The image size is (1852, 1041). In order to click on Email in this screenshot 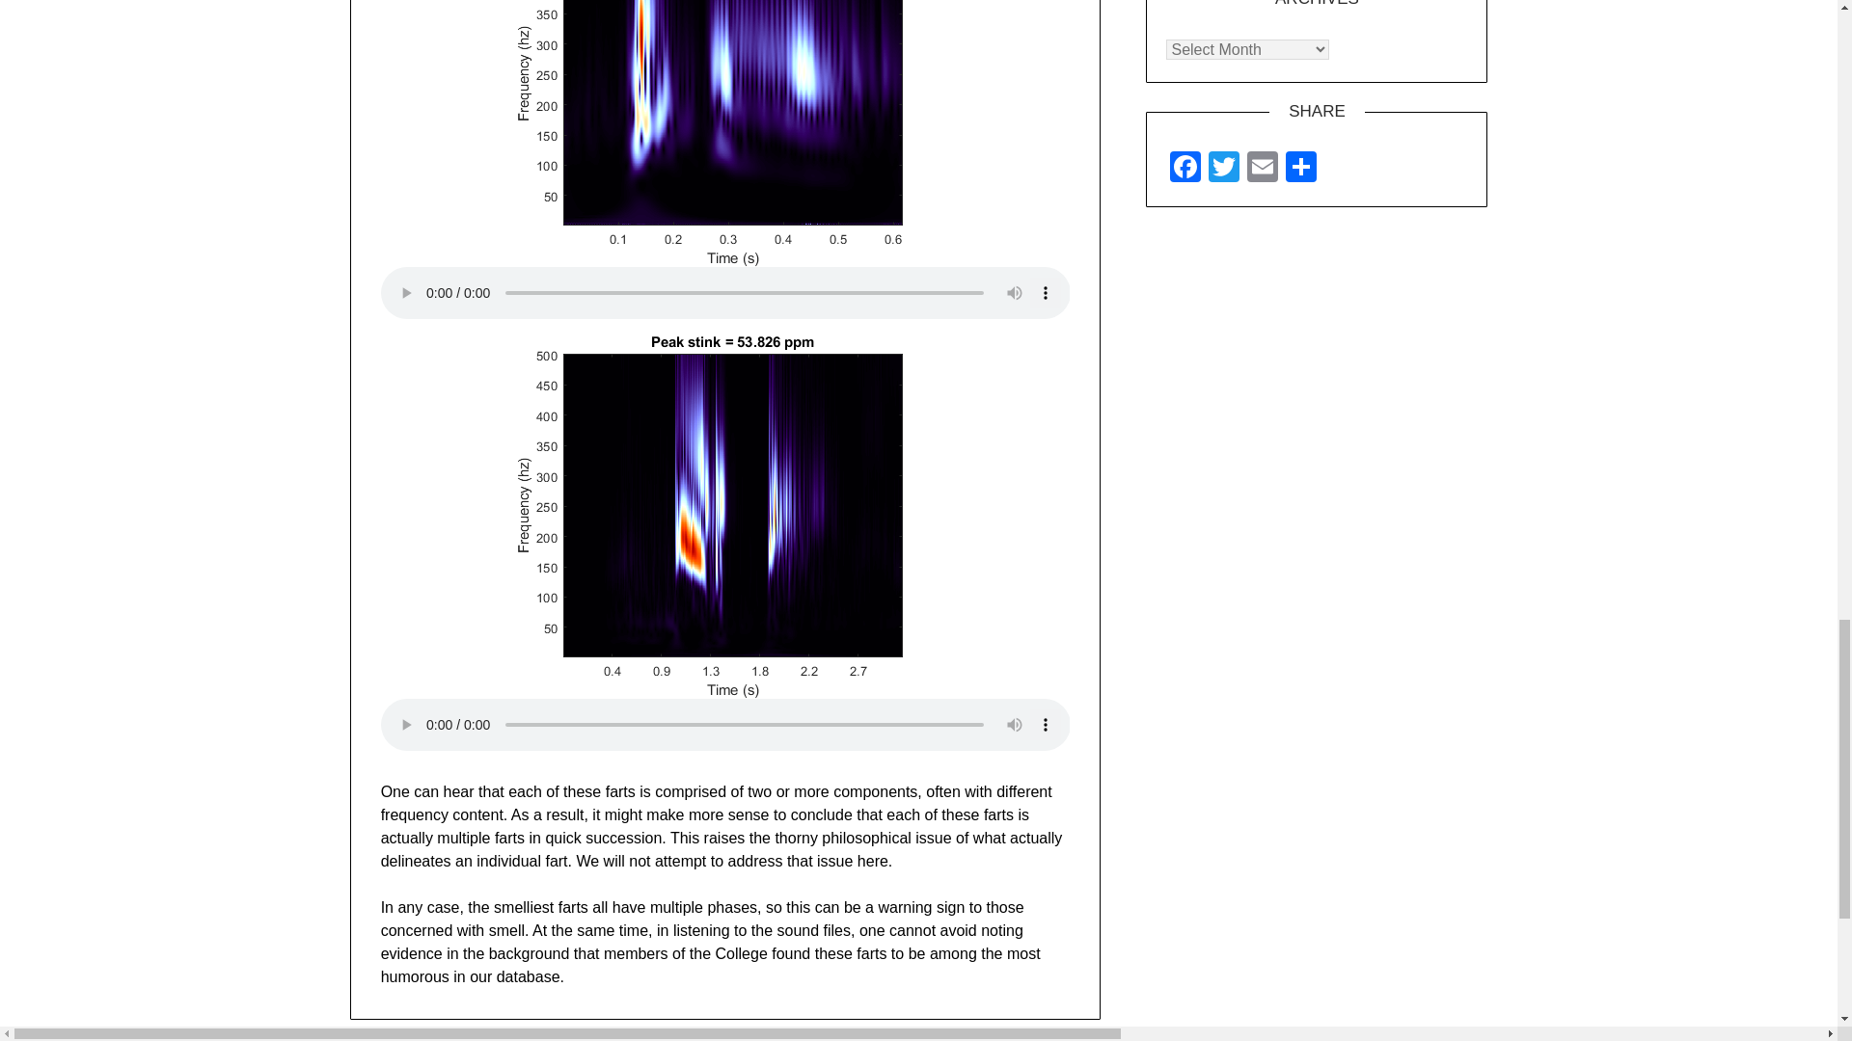, I will do `click(1262, 168)`.